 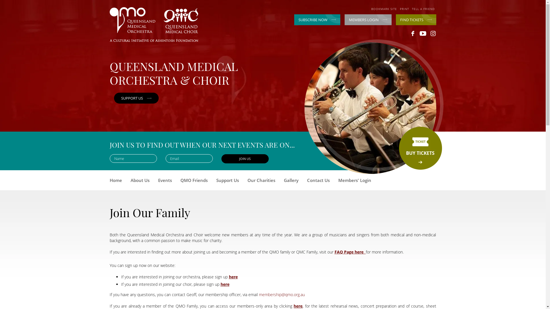 What do you see at coordinates (433, 33) in the screenshot?
I see `instagram` at bounding box center [433, 33].